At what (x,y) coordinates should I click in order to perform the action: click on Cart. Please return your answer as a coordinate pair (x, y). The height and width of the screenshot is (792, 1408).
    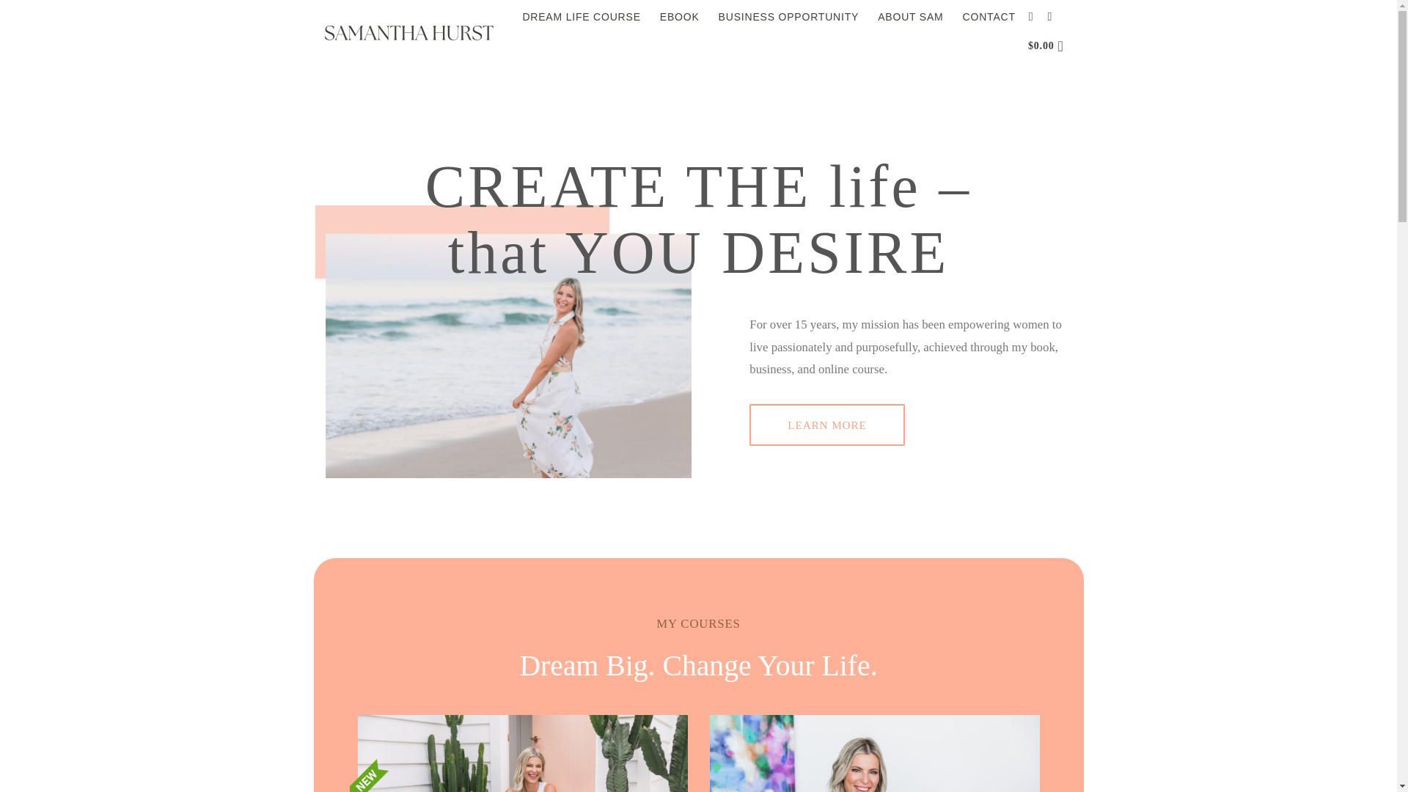
    Looking at the image, I should click on (1050, 46).